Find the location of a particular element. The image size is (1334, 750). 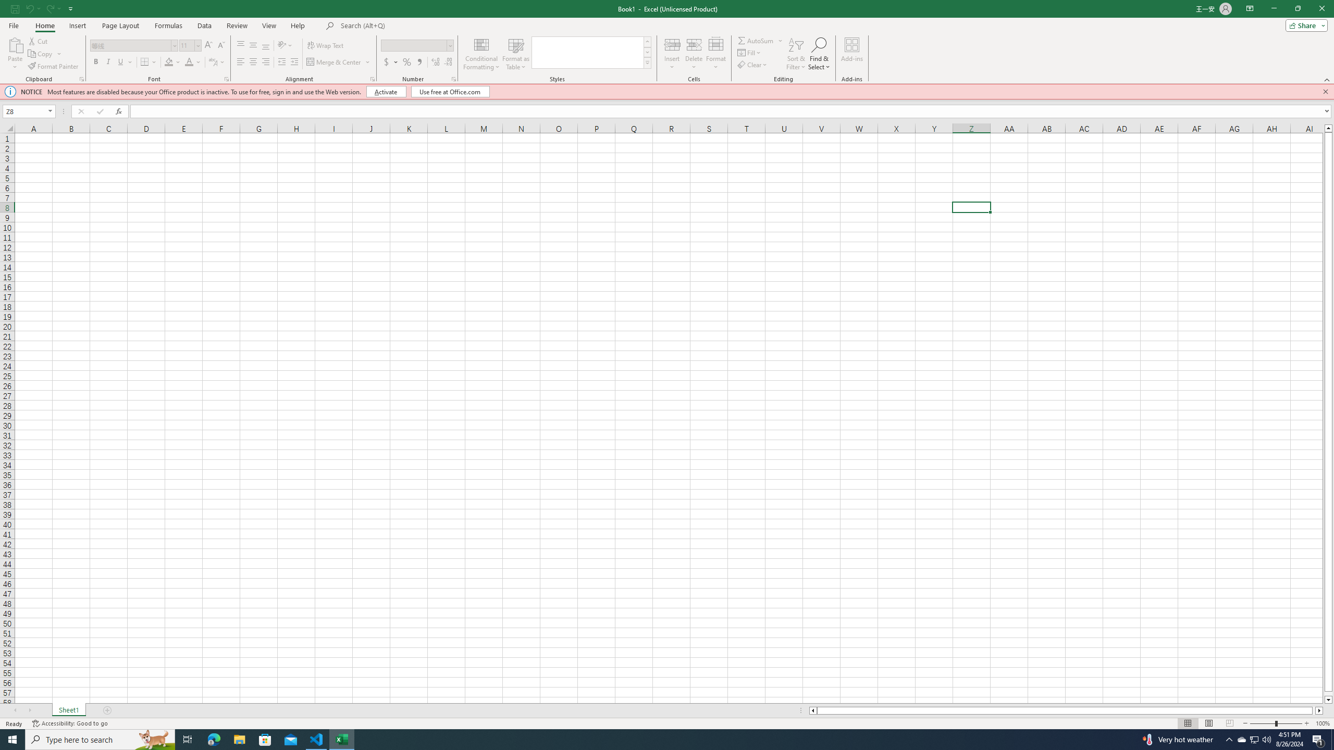

Merge & Center is located at coordinates (339, 63).